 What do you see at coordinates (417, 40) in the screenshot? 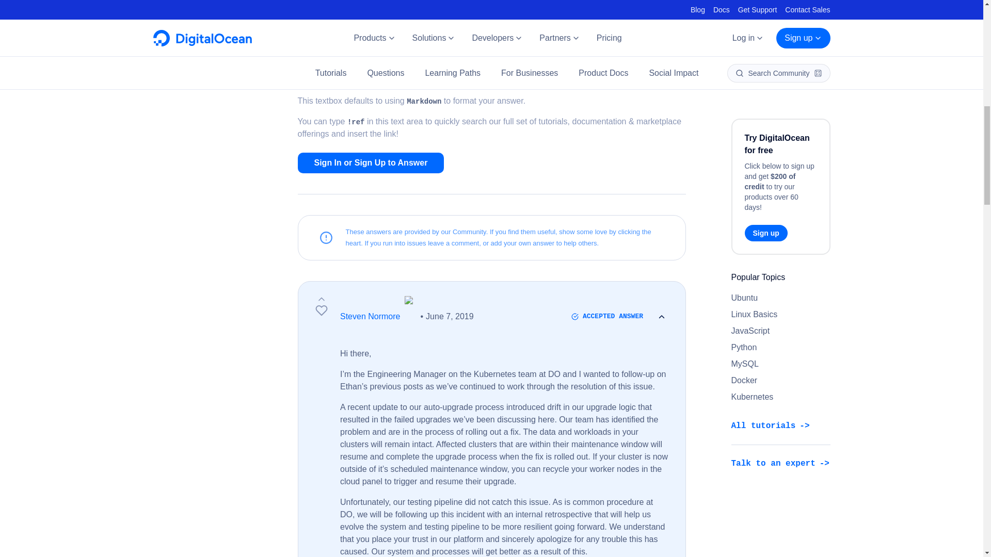
I see `Heading 1` at bounding box center [417, 40].